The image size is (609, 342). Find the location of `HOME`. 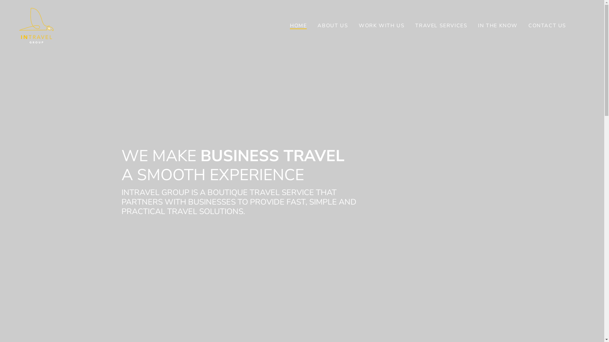

HOME is located at coordinates (298, 26).